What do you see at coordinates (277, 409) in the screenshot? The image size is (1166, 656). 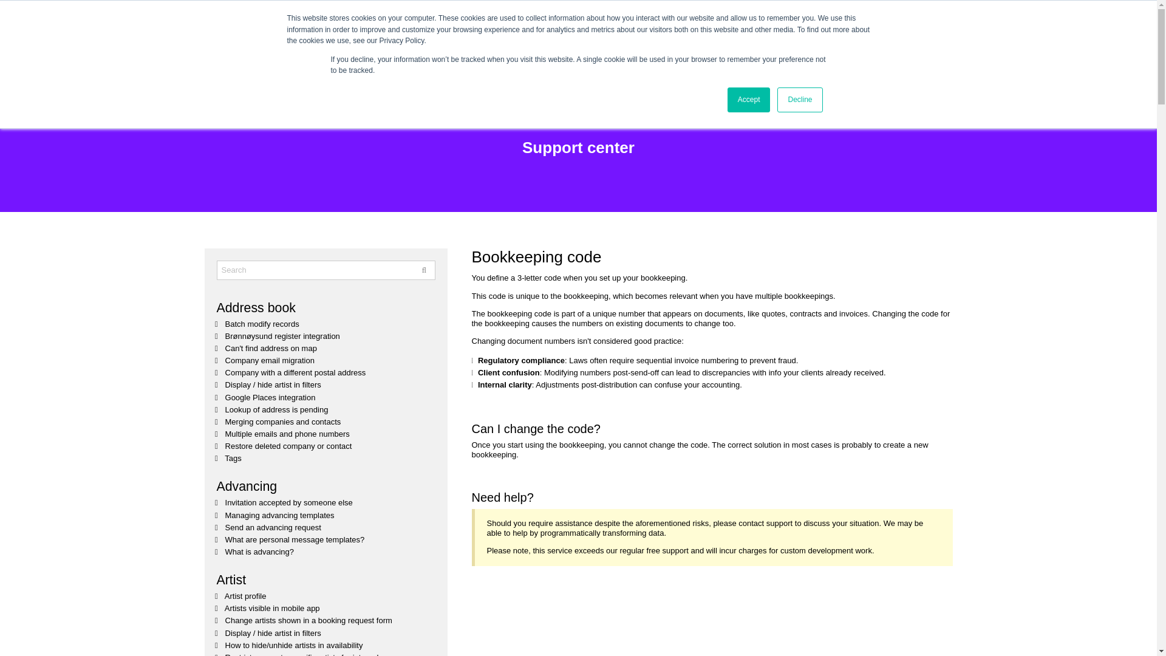 I see `Lookup of address is pending` at bounding box center [277, 409].